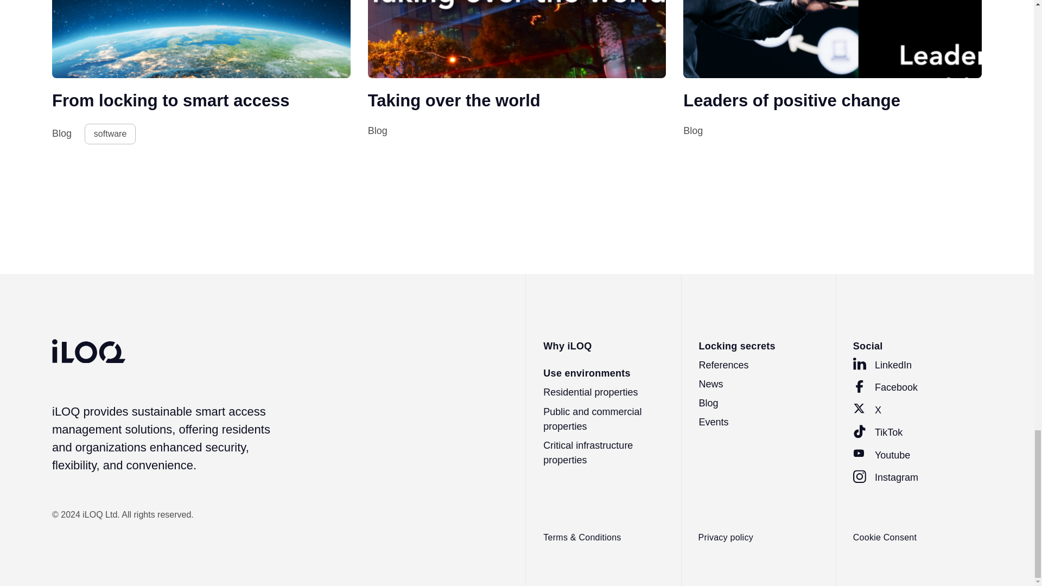  I want to click on Taking over the world, so click(454, 101).